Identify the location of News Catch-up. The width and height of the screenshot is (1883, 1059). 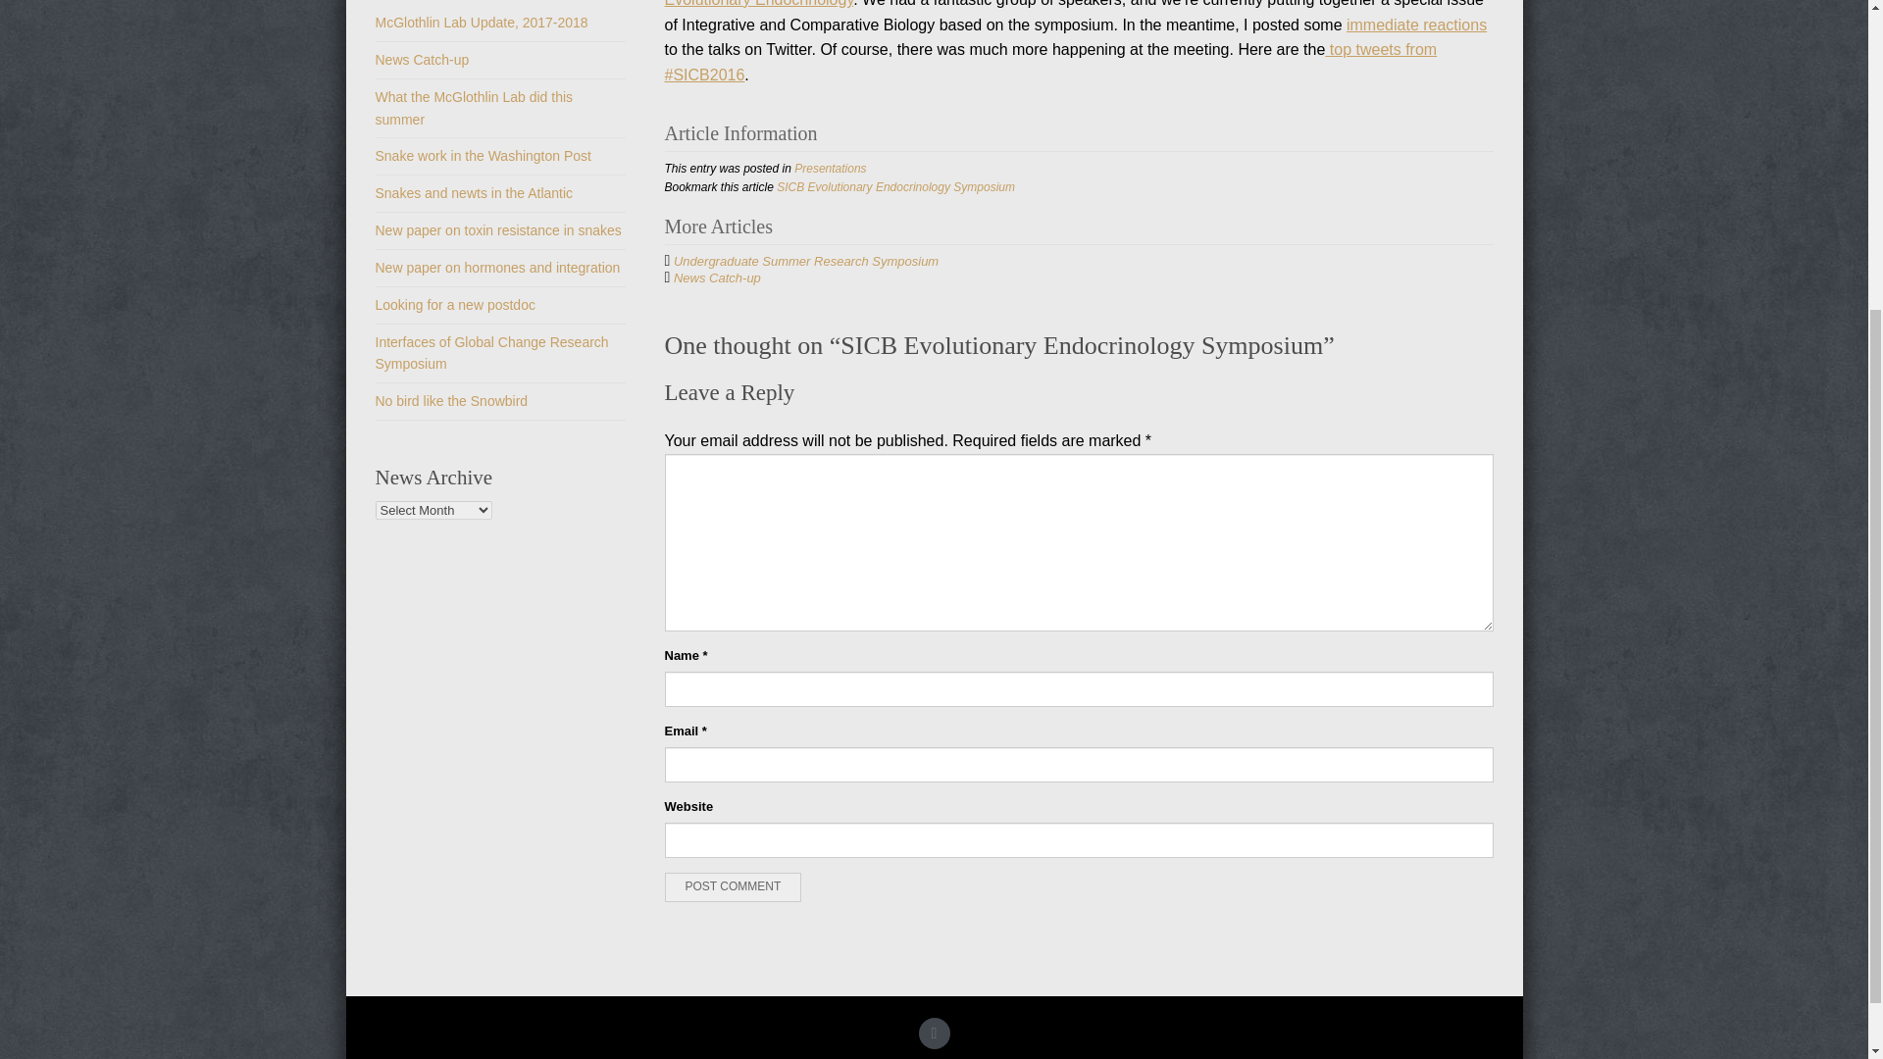
(422, 59).